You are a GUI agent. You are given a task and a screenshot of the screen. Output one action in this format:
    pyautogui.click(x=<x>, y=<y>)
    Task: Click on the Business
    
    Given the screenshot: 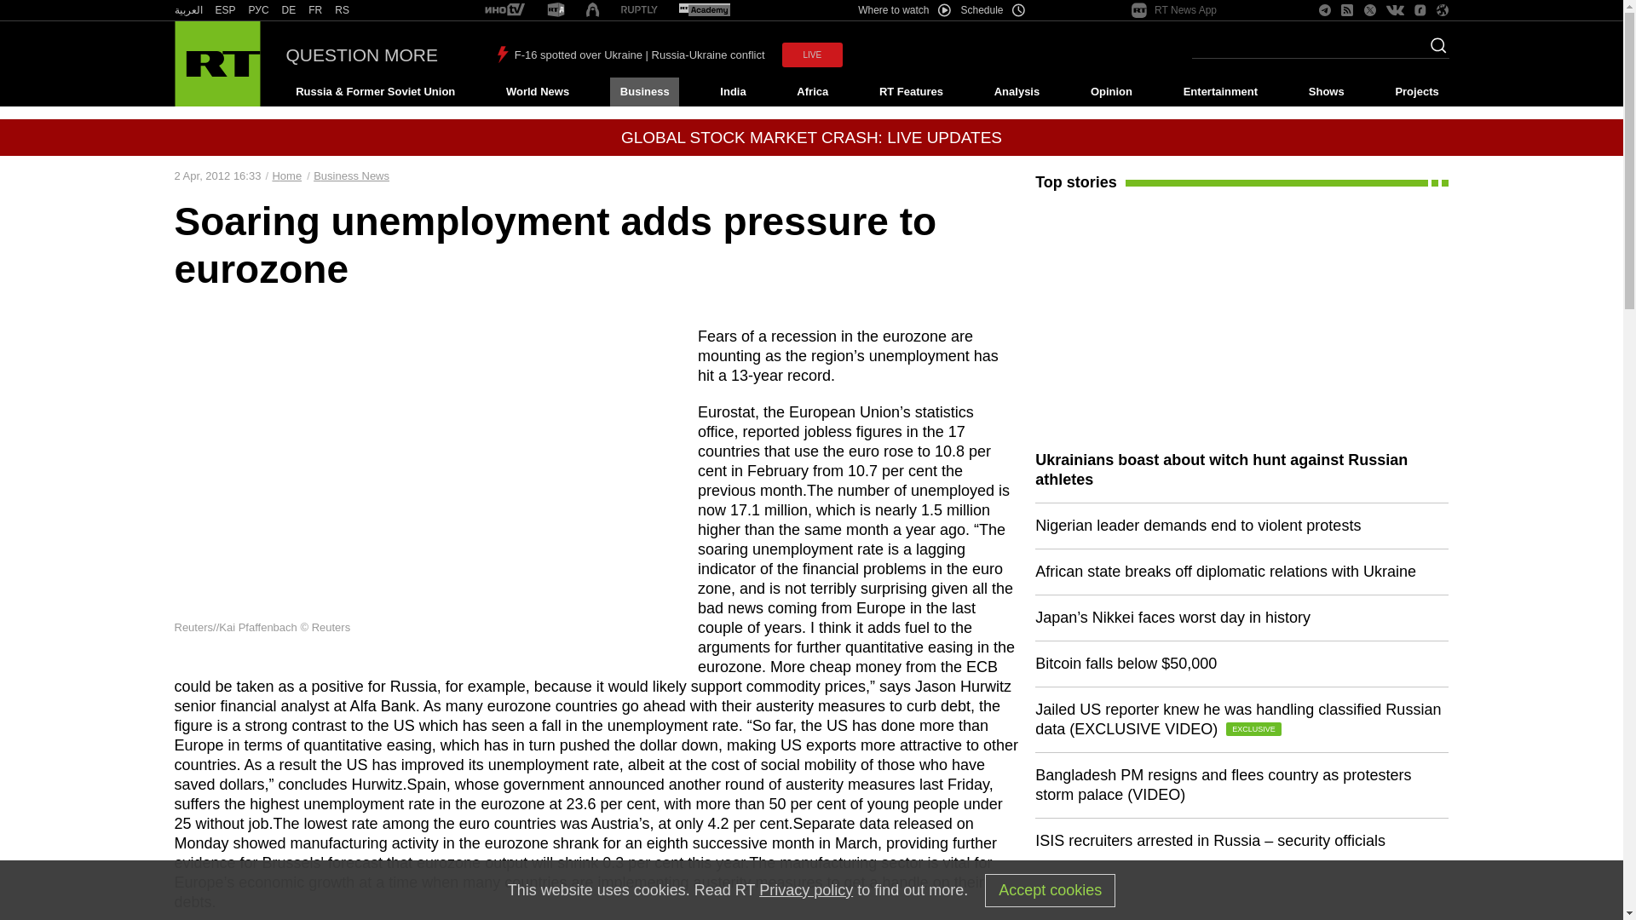 What is the action you would take?
    pyautogui.click(x=644, y=92)
    